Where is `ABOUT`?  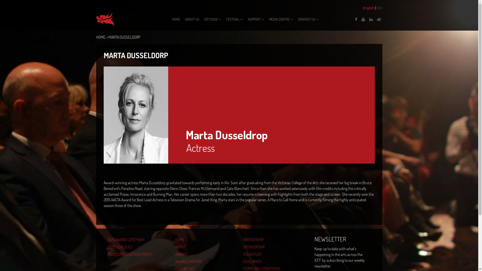 ABOUT is located at coordinates (205, 247).